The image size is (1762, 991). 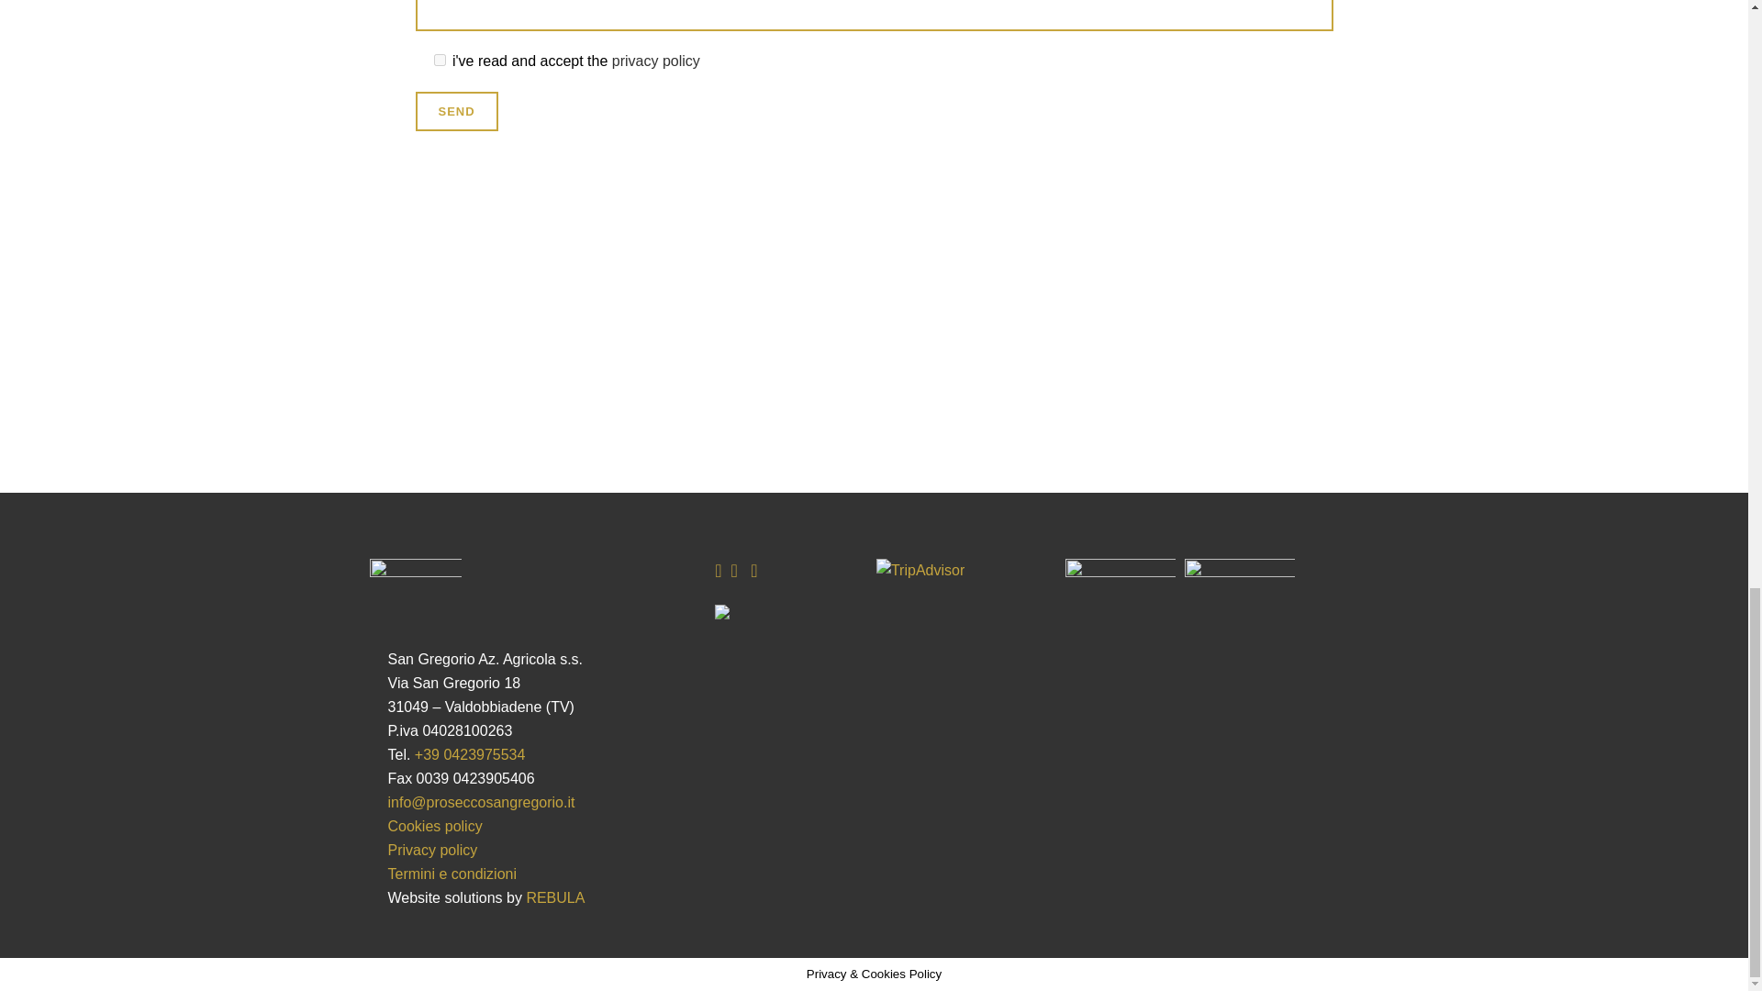 I want to click on privacy policy, so click(x=655, y=61).